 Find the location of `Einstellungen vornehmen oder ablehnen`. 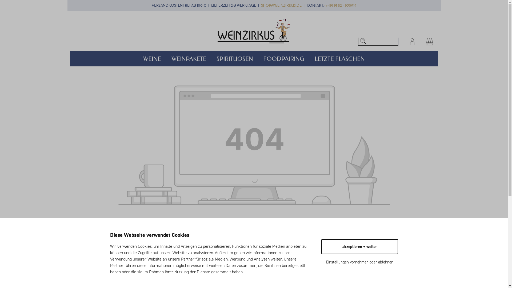

Einstellungen vornehmen oder ablehnen is located at coordinates (359, 262).